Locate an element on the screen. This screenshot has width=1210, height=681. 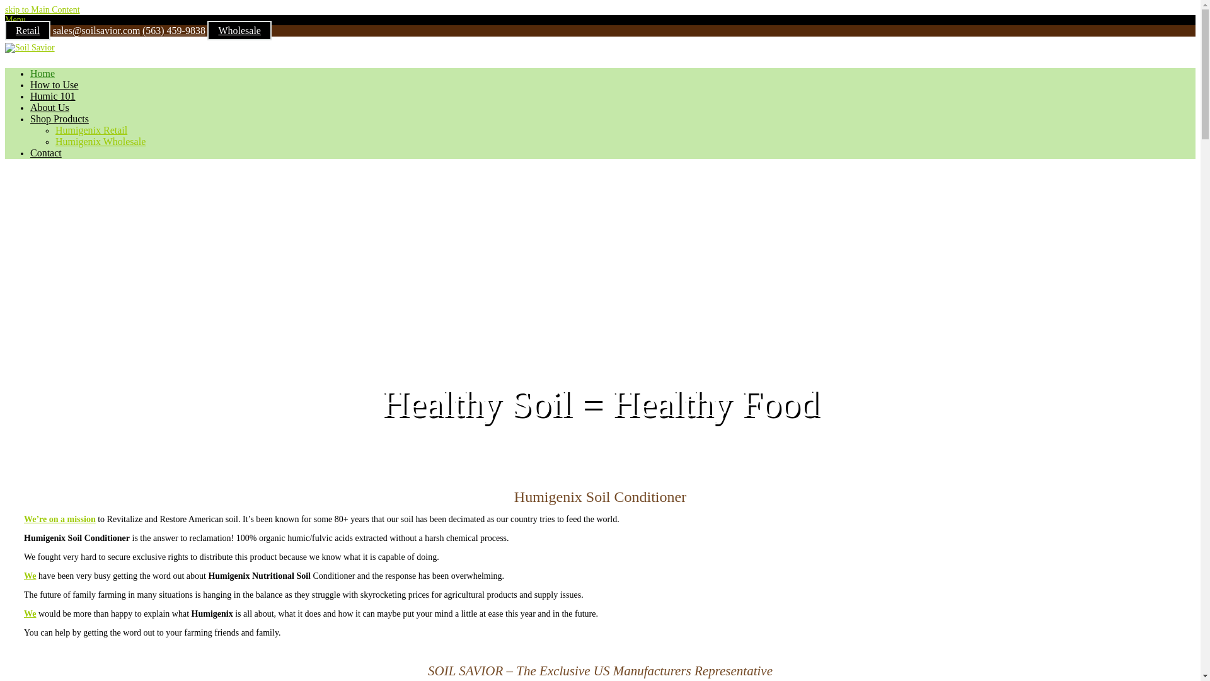
skip to Main Content is located at coordinates (42, 9).